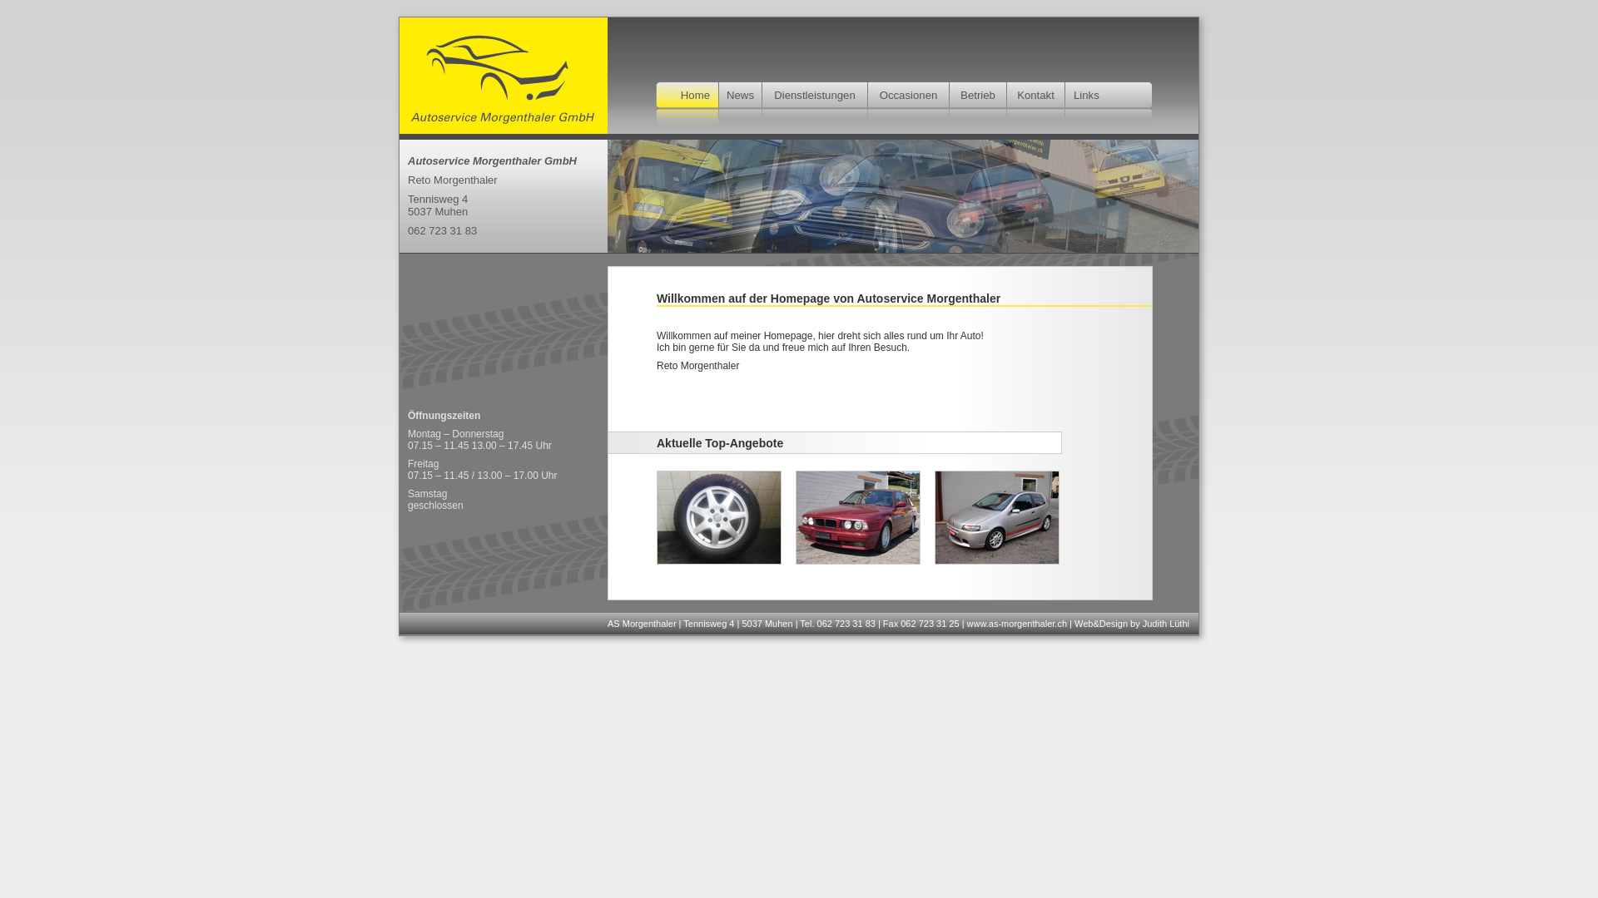 The image size is (1598, 898). What do you see at coordinates (1087, 95) in the screenshot?
I see `Links` at bounding box center [1087, 95].